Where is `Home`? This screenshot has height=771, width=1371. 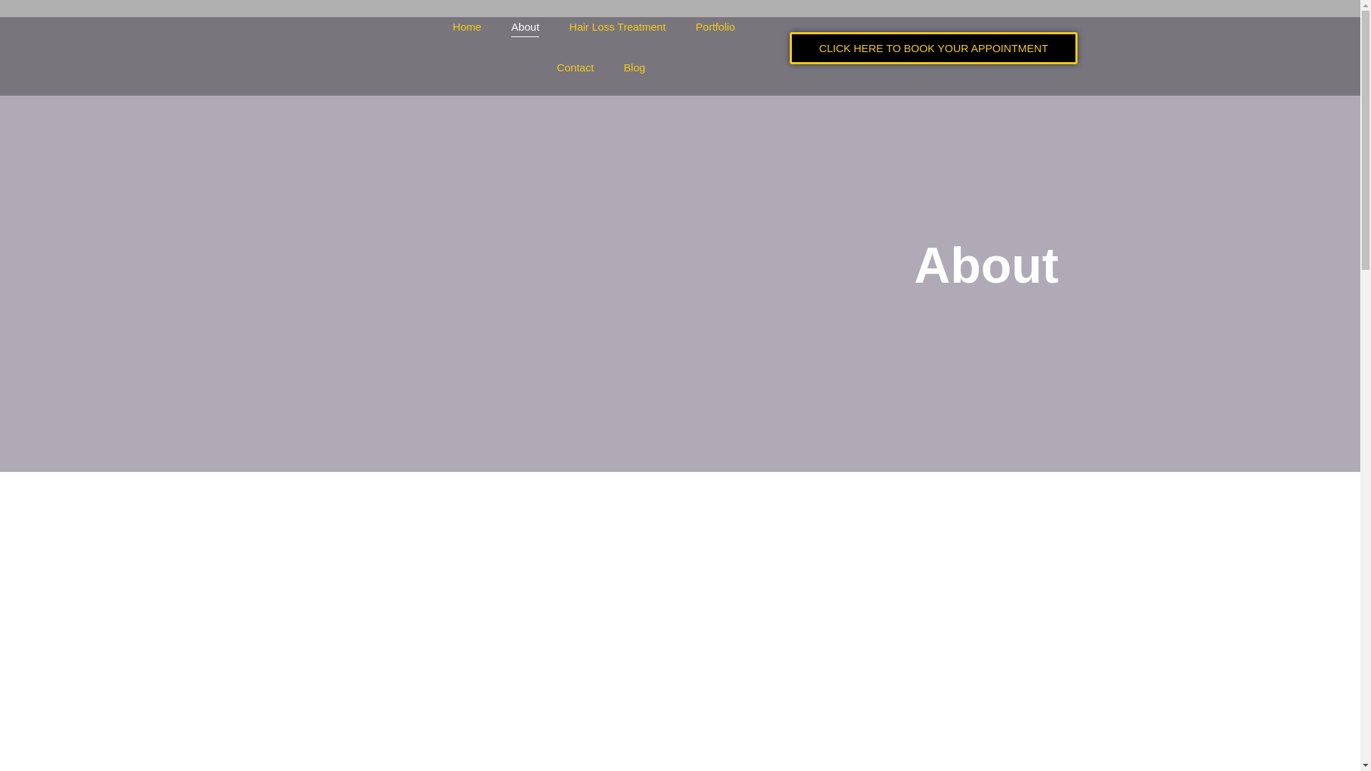 Home is located at coordinates (467, 27).